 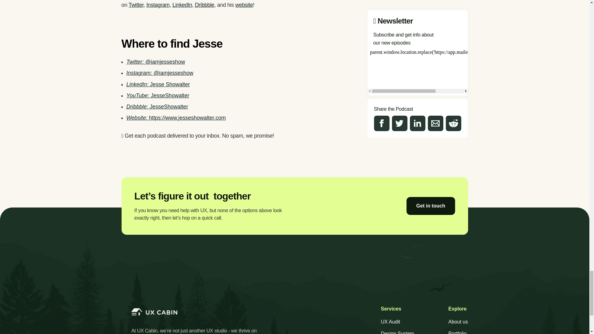 I want to click on Twitter, so click(x=136, y=5).